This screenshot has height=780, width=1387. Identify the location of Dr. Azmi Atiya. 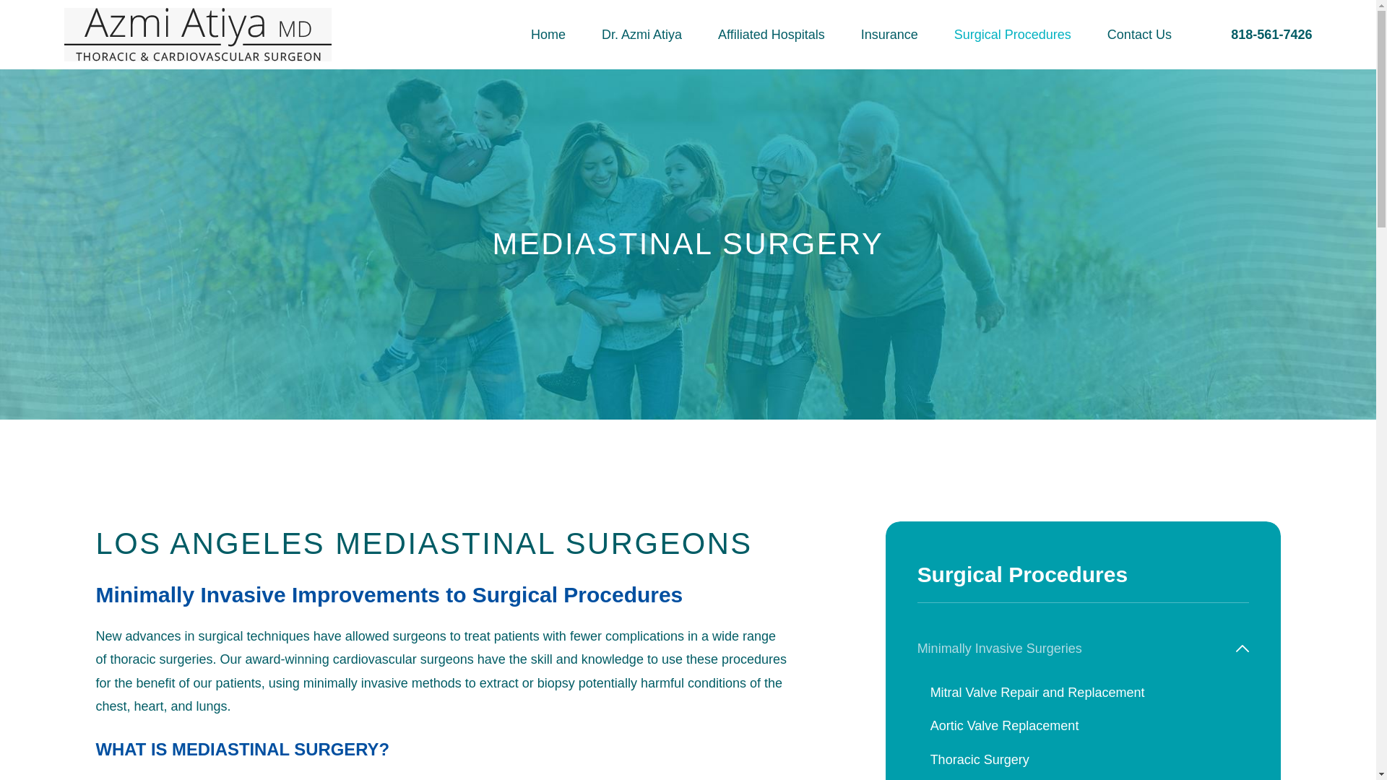
(641, 35).